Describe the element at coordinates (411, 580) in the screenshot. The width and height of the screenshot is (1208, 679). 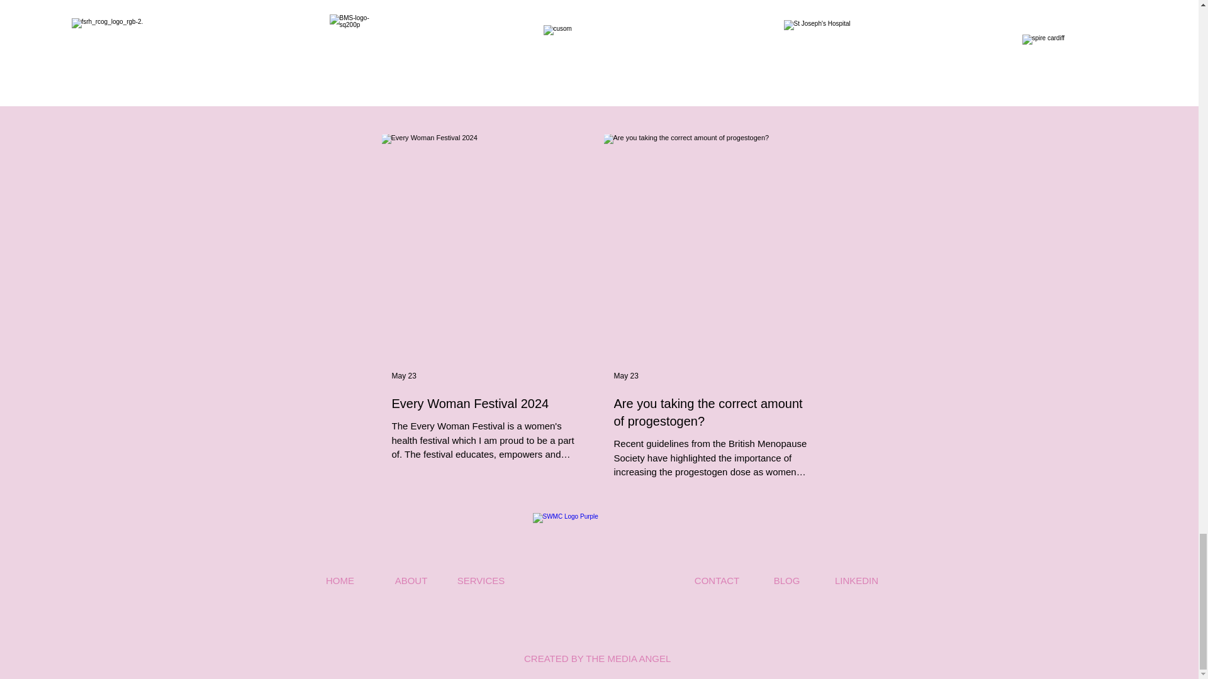
I see `ABOUT` at that location.